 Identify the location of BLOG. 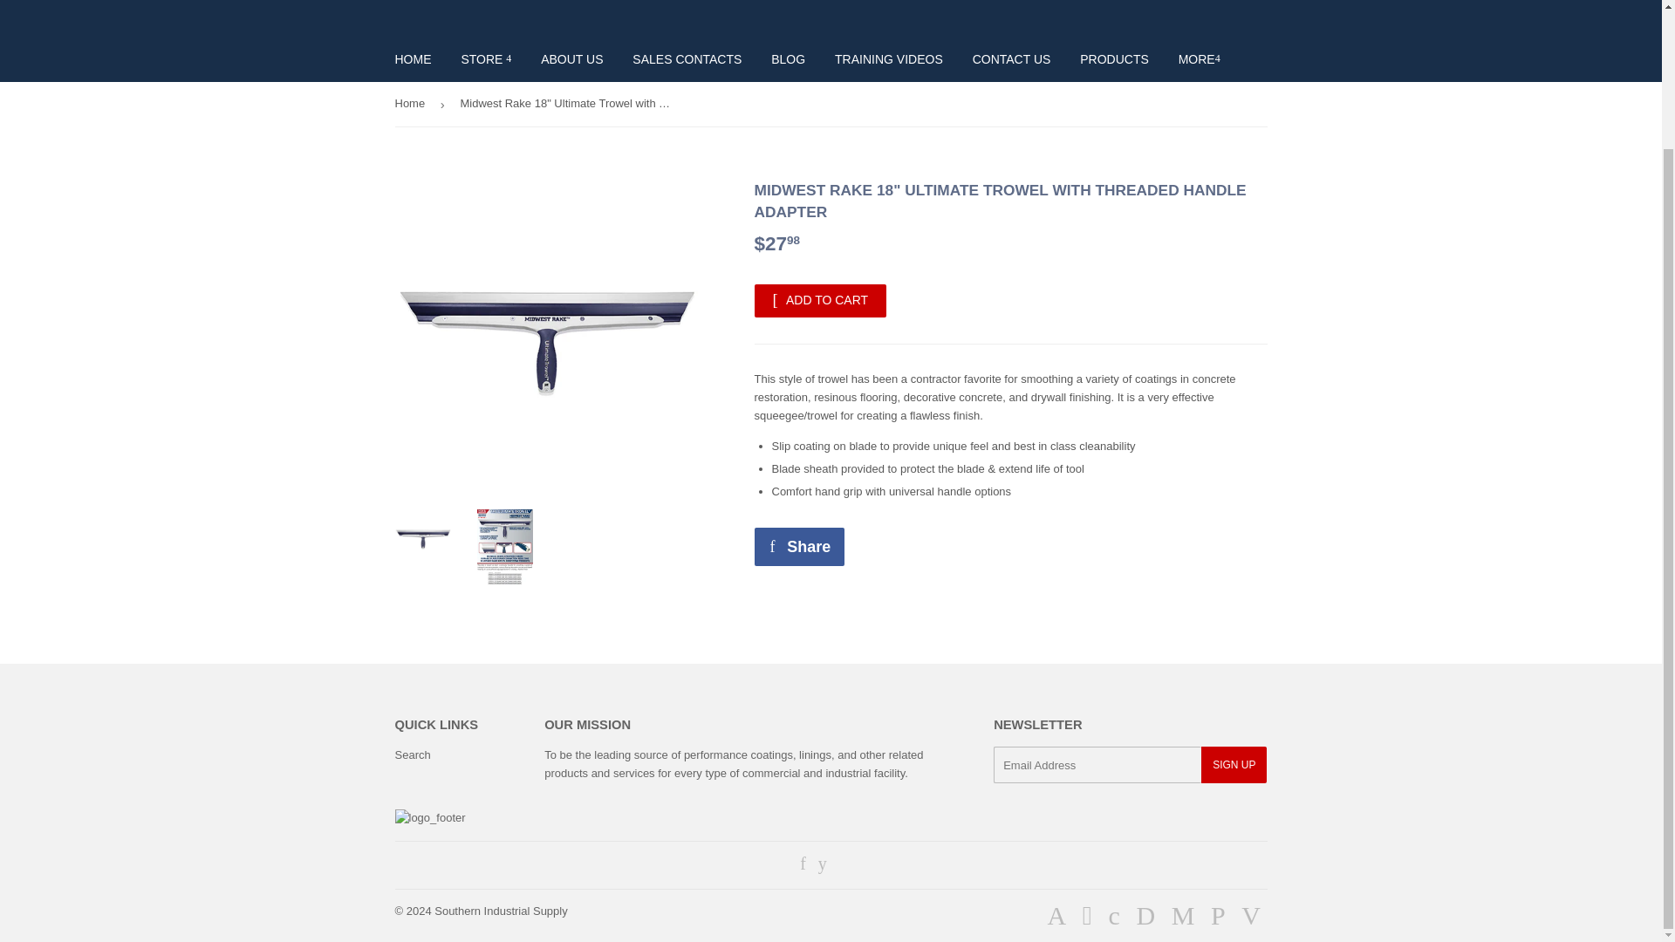
(789, 59).